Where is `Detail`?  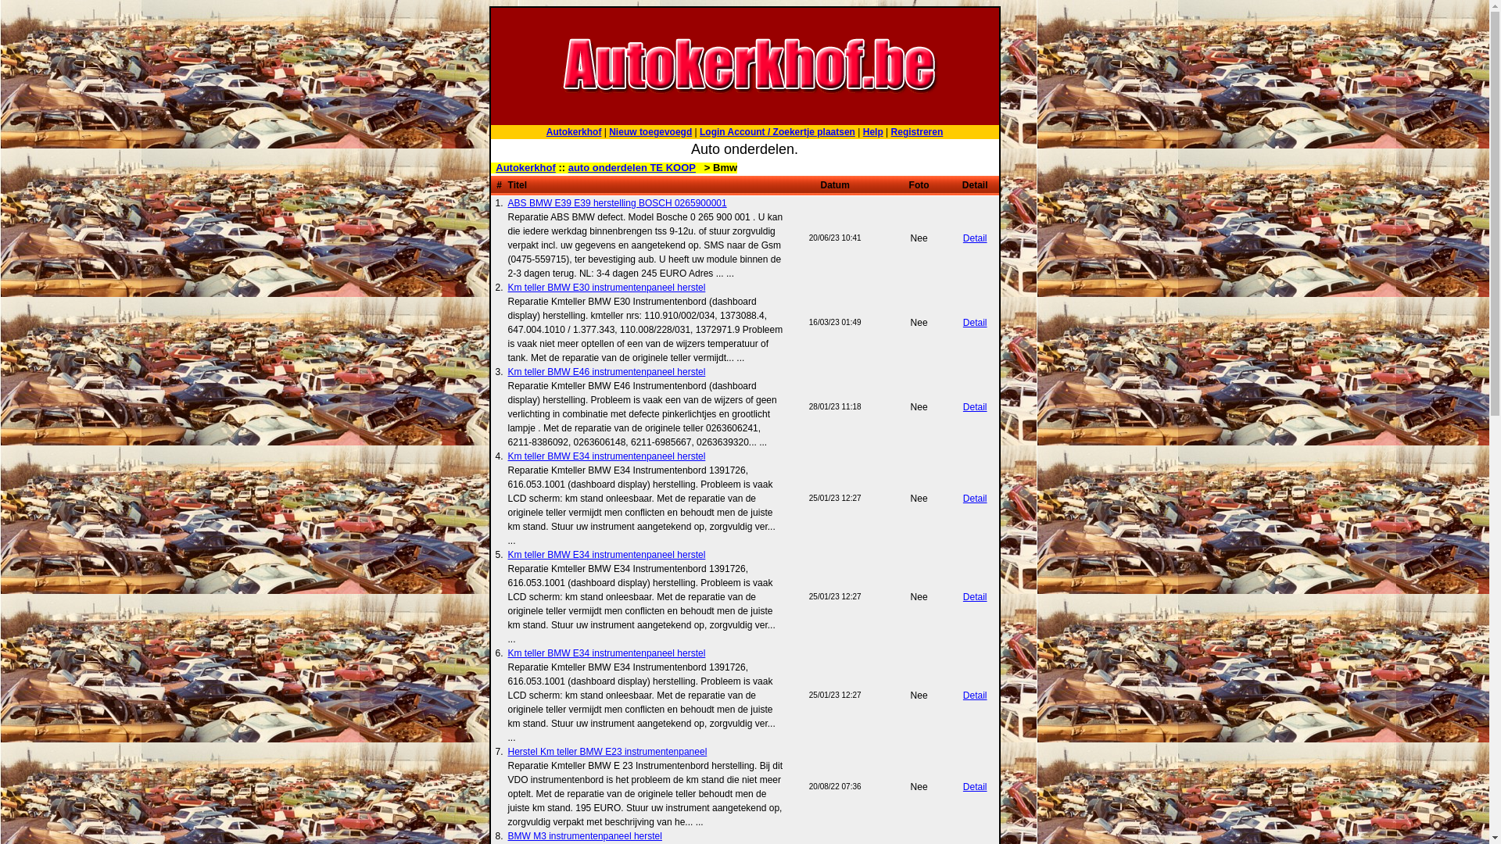
Detail is located at coordinates (976, 498).